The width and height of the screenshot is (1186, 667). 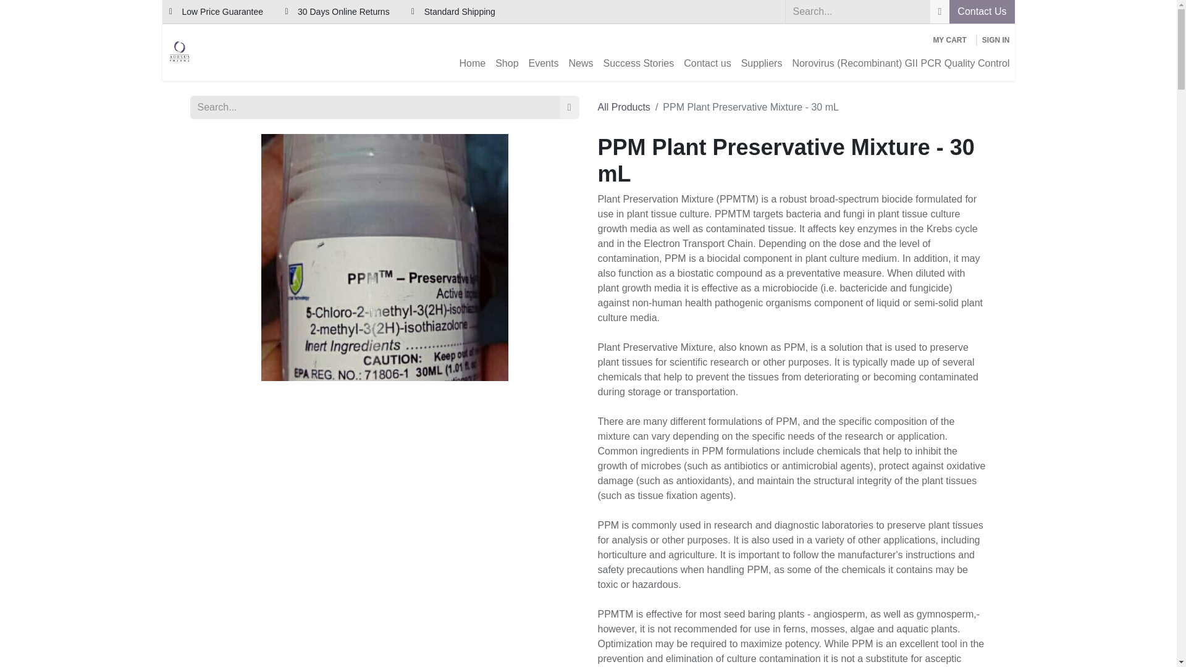 I want to click on MY CART, so click(x=949, y=40).